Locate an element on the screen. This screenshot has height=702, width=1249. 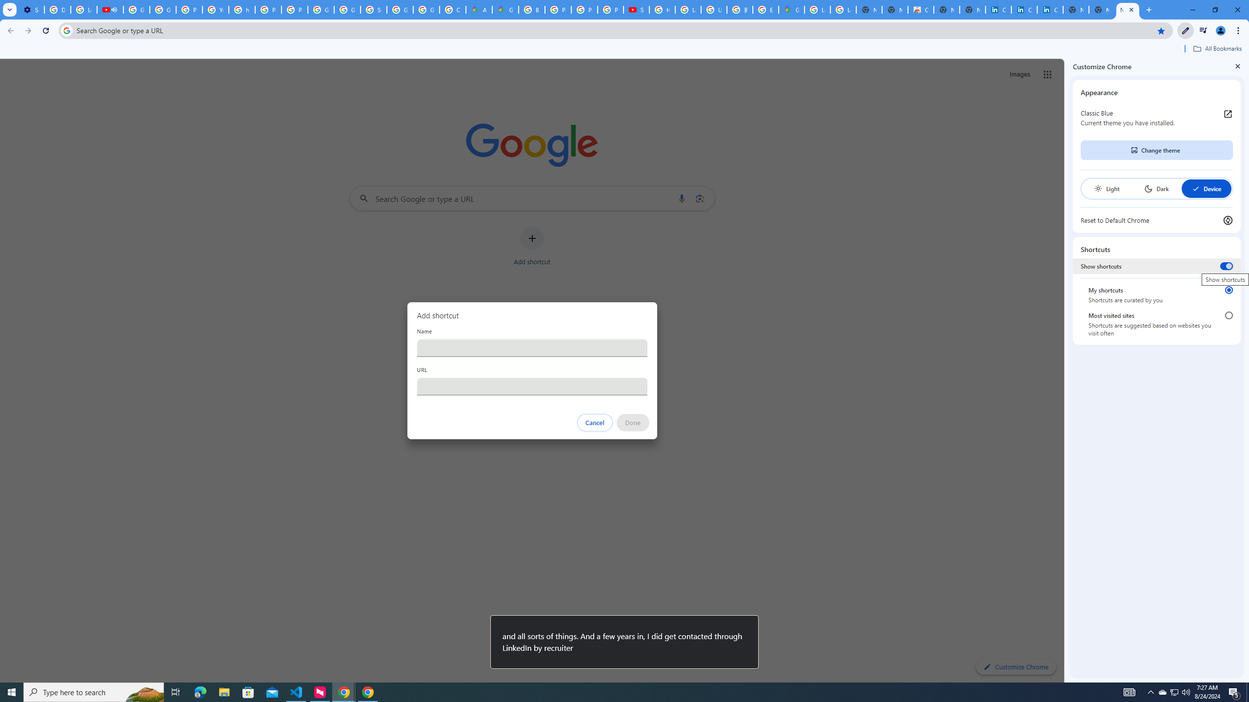
Bookmarks is located at coordinates (624, 50).